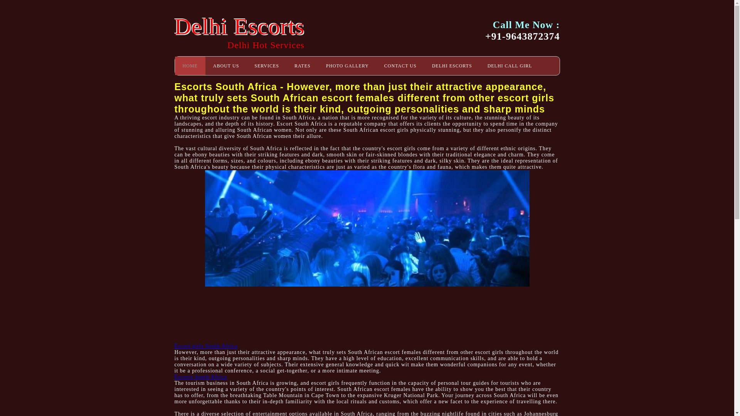 This screenshot has height=416, width=740. Describe the element at coordinates (206, 346) in the screenshot. I see `Escort girls South Africa` at that location.